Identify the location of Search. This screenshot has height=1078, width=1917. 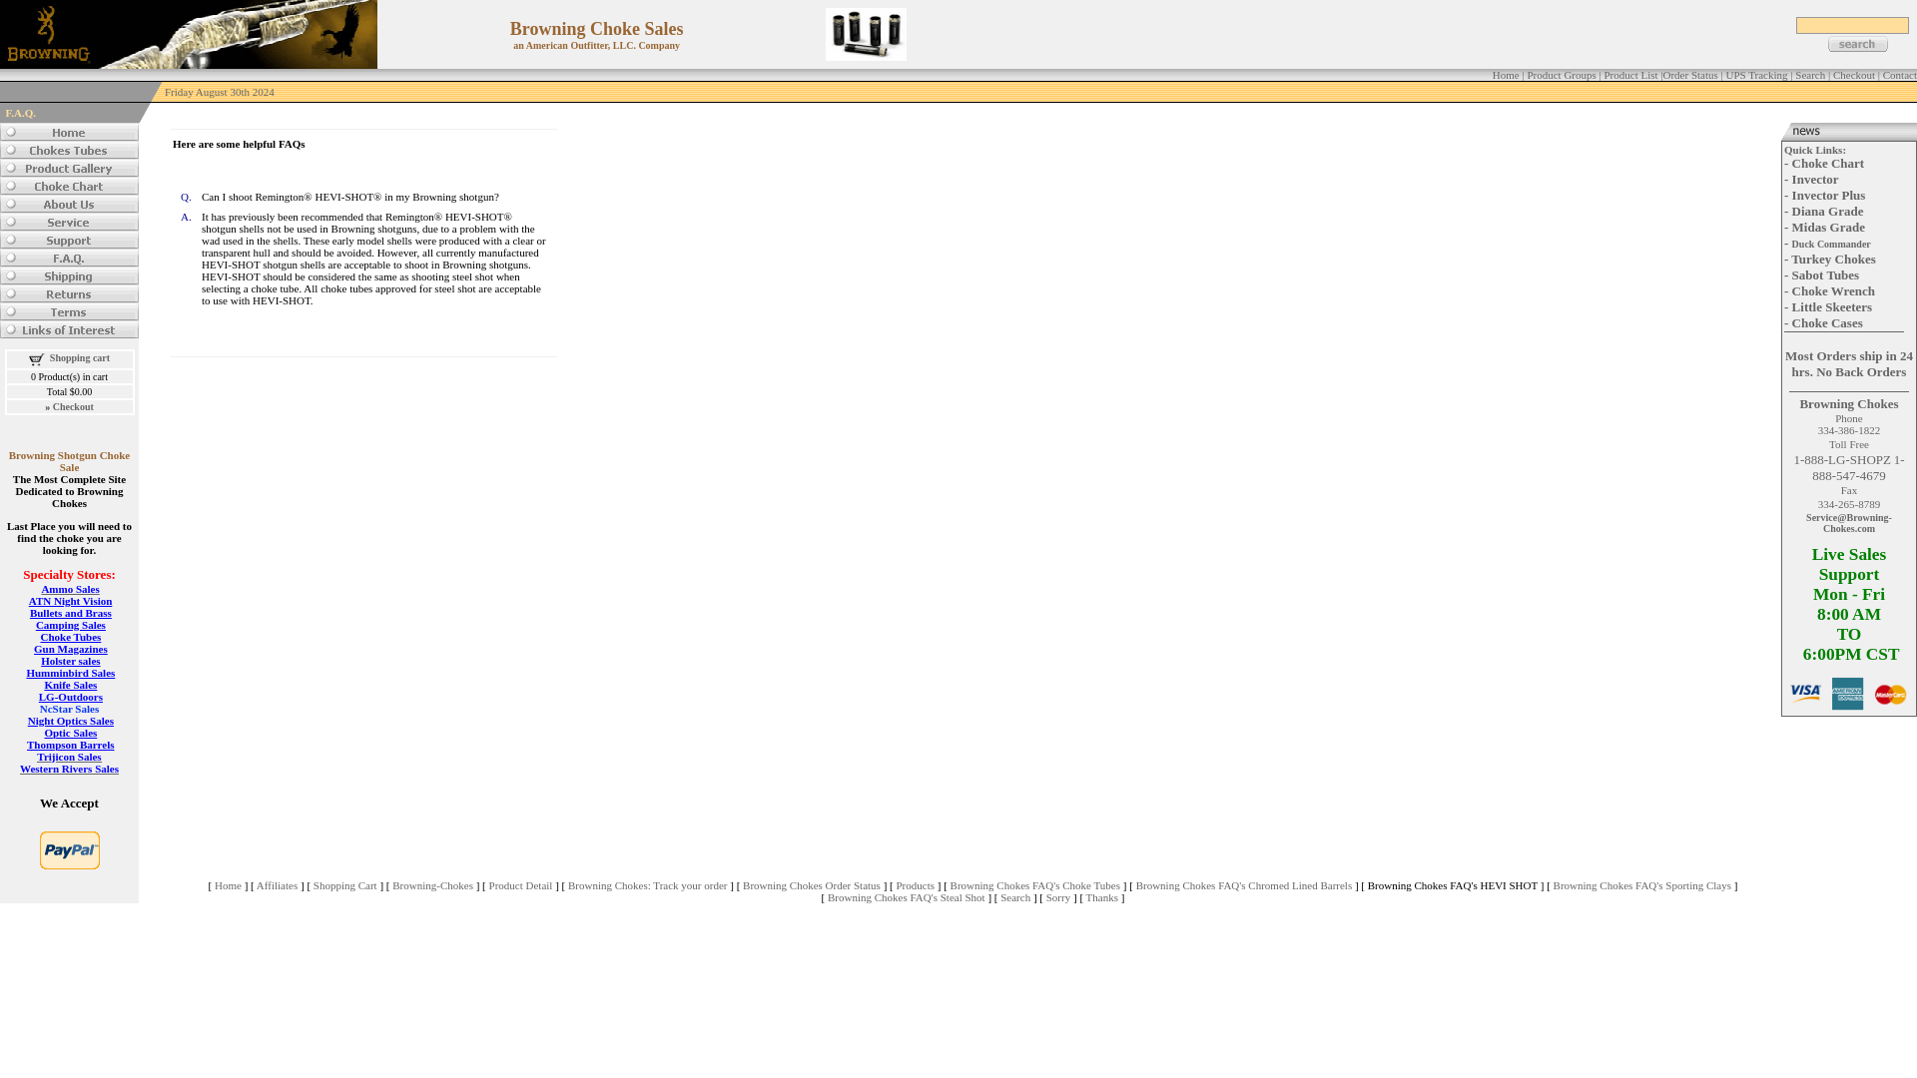
(1809, 75).